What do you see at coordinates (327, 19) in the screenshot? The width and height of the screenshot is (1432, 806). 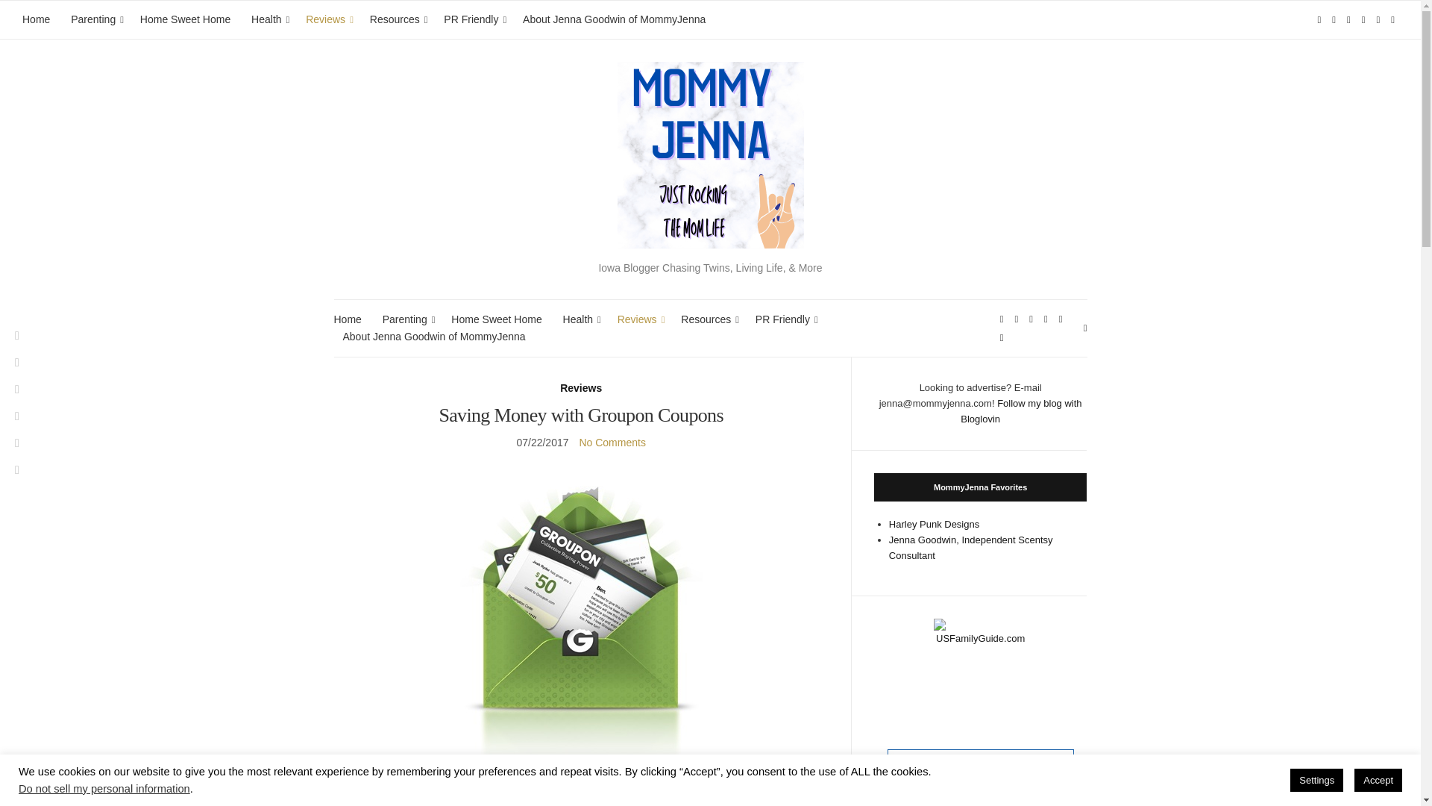 I see `Reviews` at bounding box center [327, 19].